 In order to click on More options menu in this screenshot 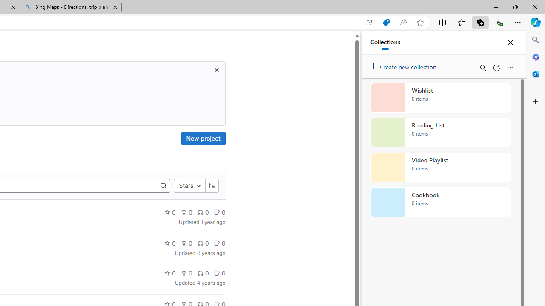, I will do `click(510, 67)`.